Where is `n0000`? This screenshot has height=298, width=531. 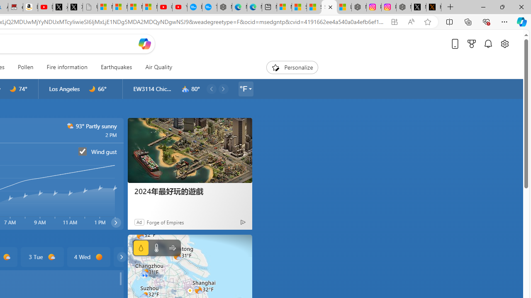 n0000 is located at coordinates (92, 89).